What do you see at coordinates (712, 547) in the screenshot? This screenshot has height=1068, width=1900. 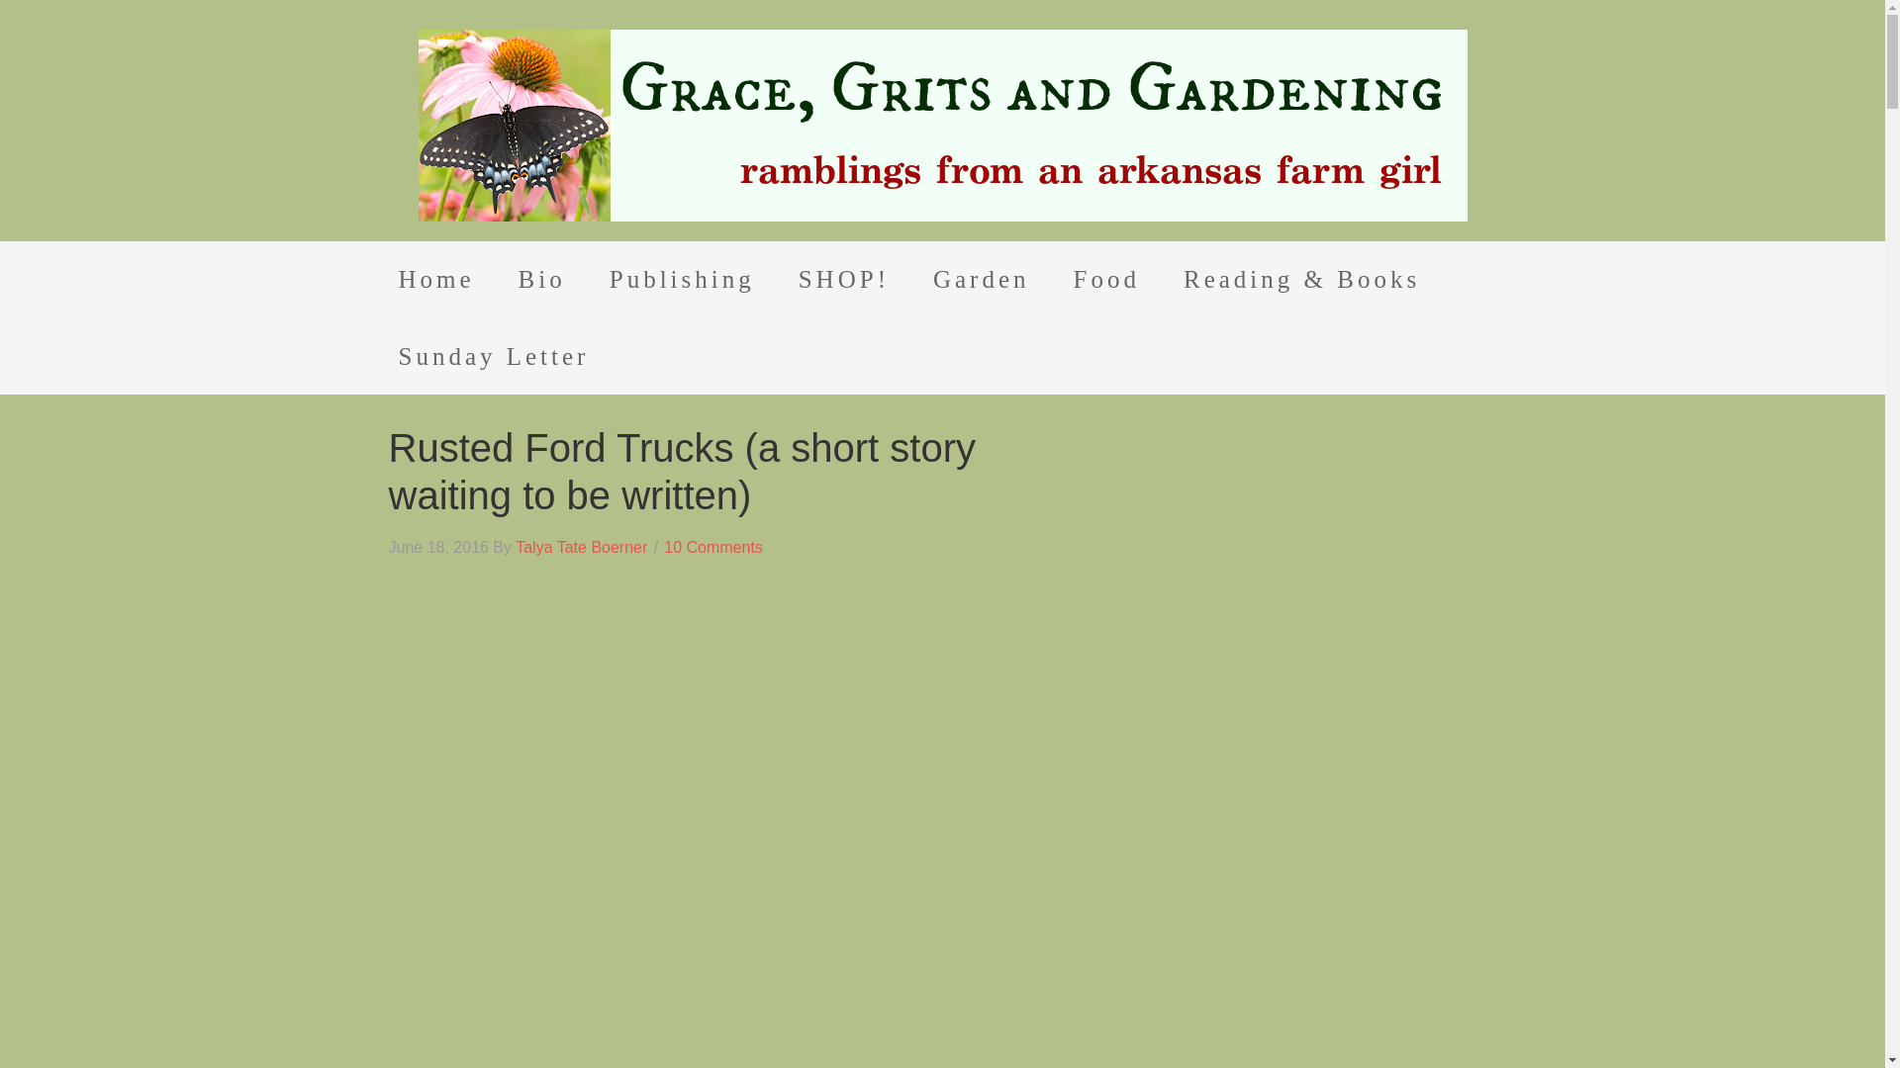 I see `10 Comments` at bounding box center [712, 547].